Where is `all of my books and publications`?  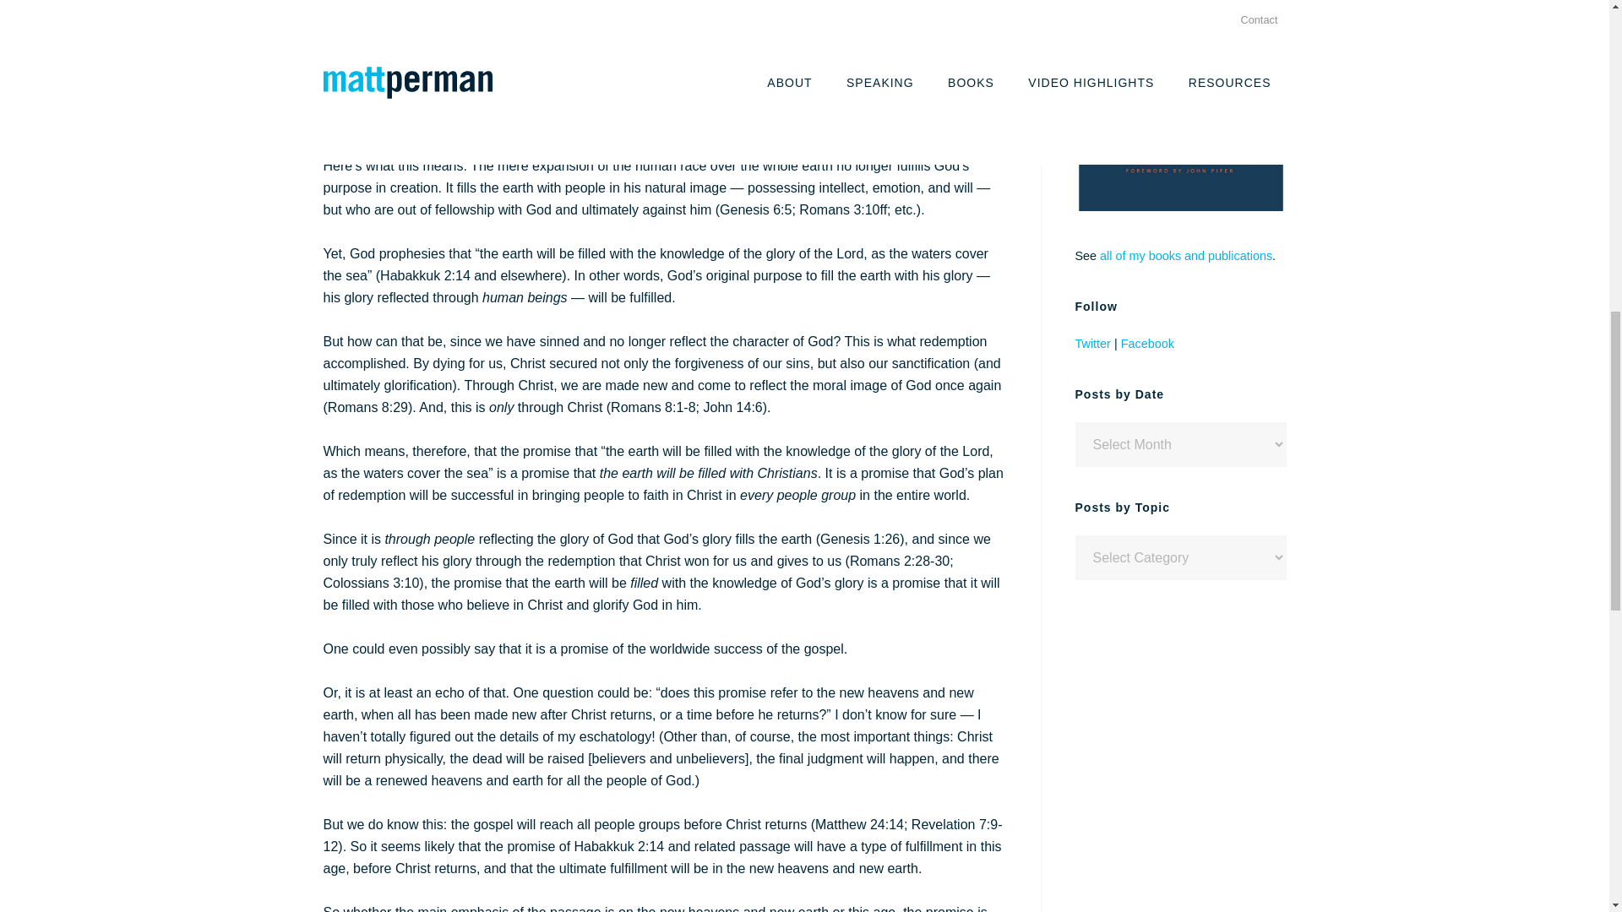
all of my books and publications is located at coordinates (1185, 255).